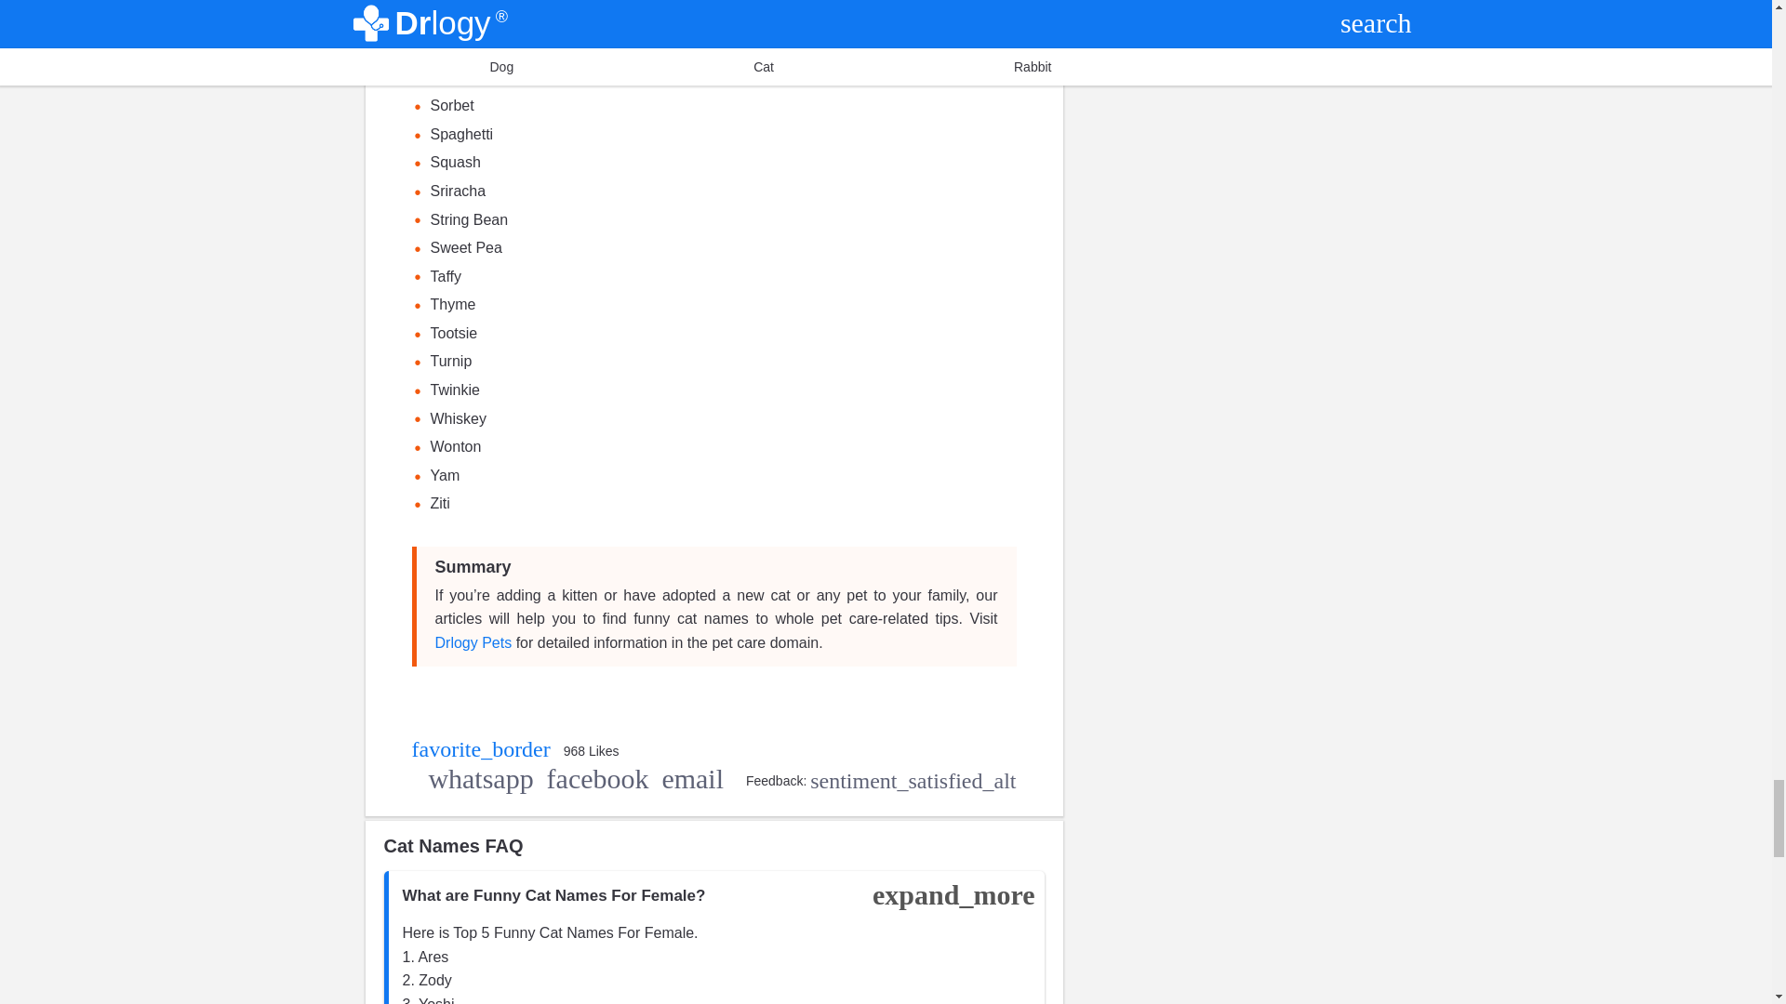 The image size is (1786, 1004). I want to click on facebook, so click(597, 780).